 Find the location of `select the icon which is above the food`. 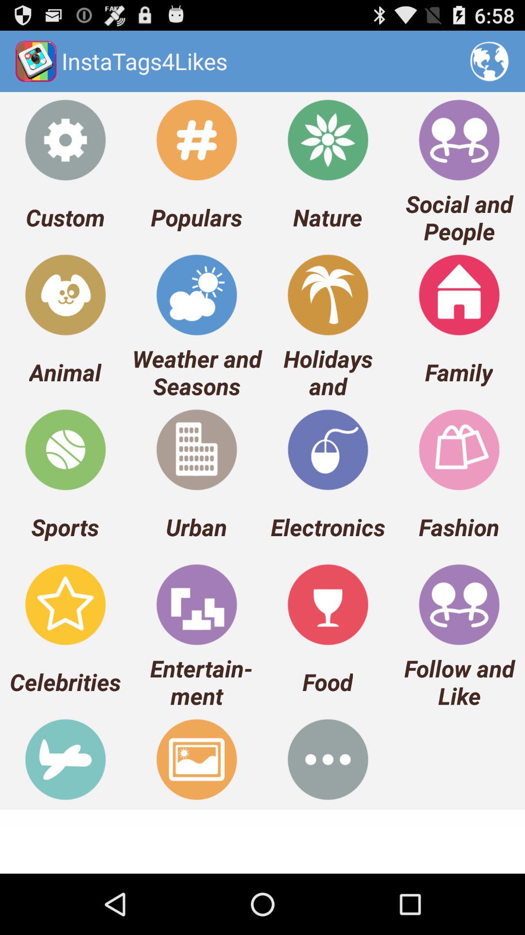

select the icon which is above the food is located at coordinates (328, 604).